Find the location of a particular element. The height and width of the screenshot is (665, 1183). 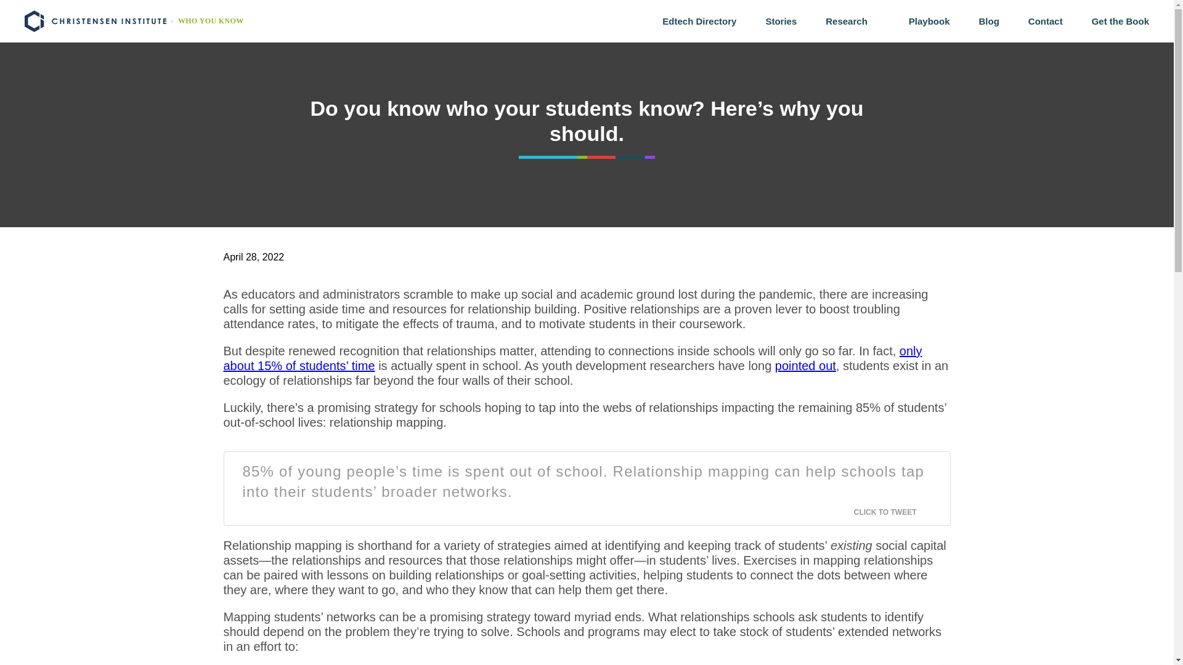

CLICK TO TWEET is located at coordinates (893, 512).